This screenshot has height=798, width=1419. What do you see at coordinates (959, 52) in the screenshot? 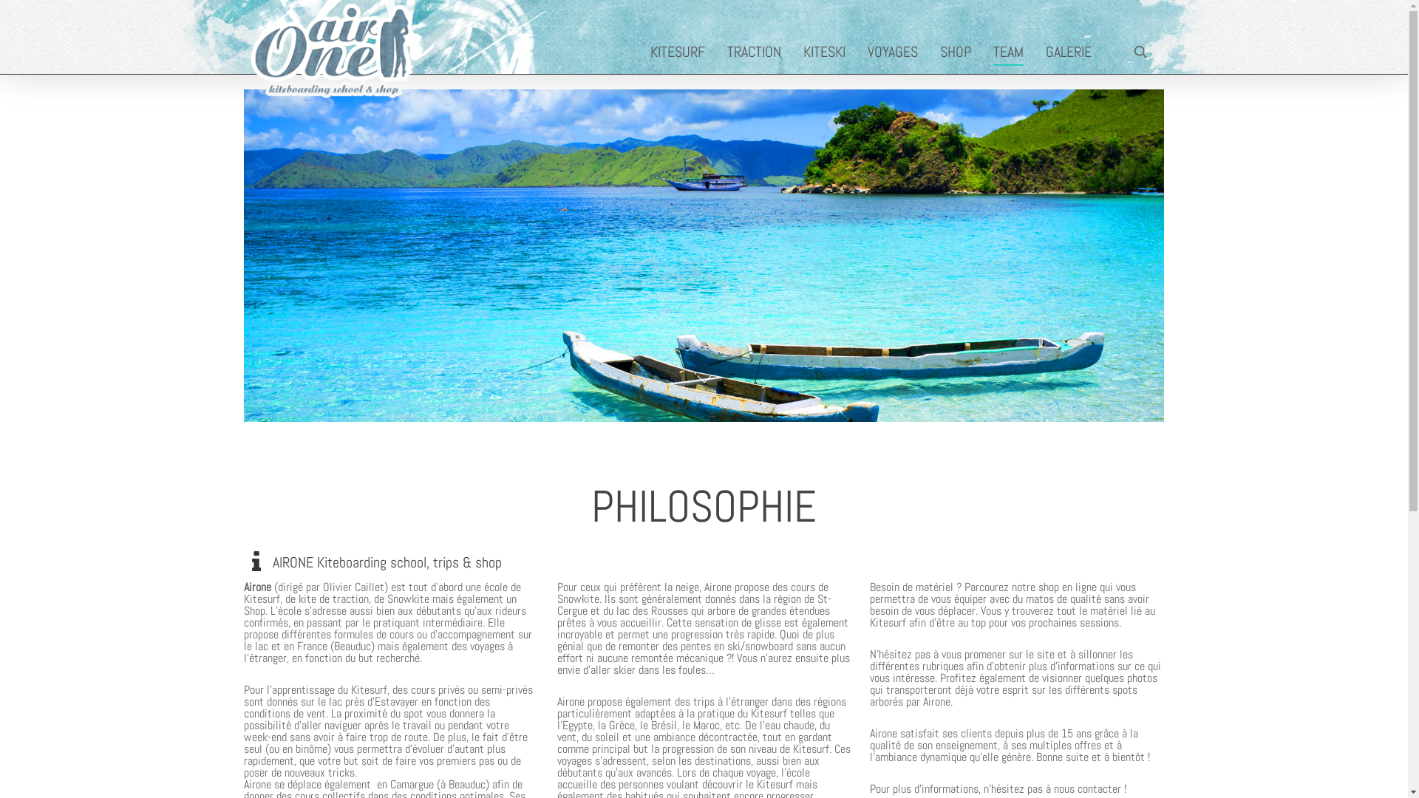
I see `SHOP` at bounding box center [959, 52].